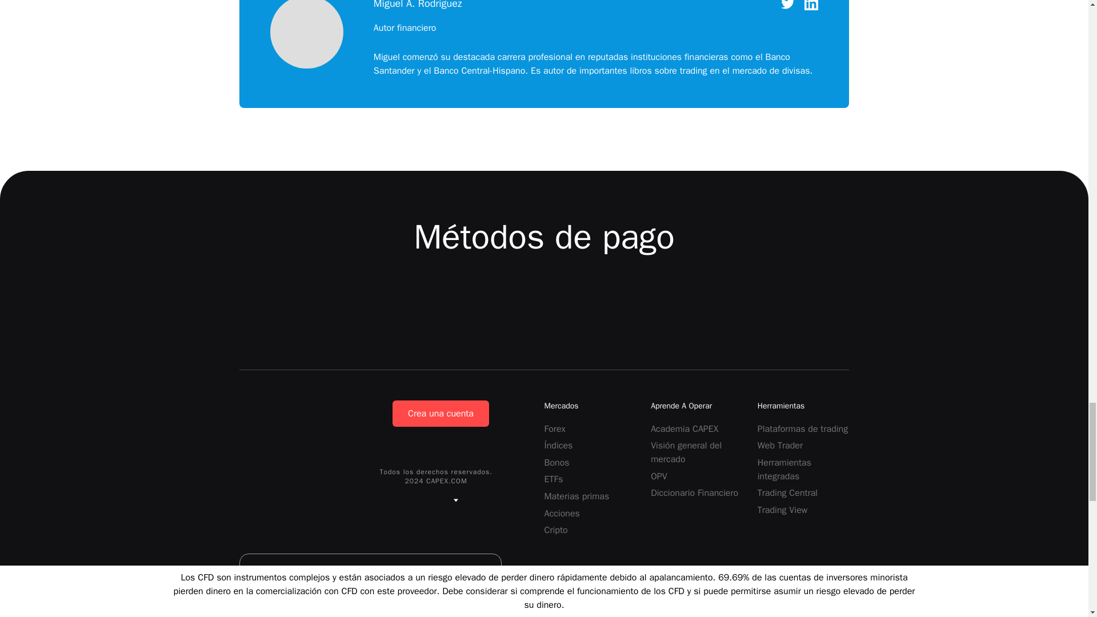 The height and width of the screenshot is (617, 1097). I want to click on Miguel A. Rodriguez, so click(306, 35).